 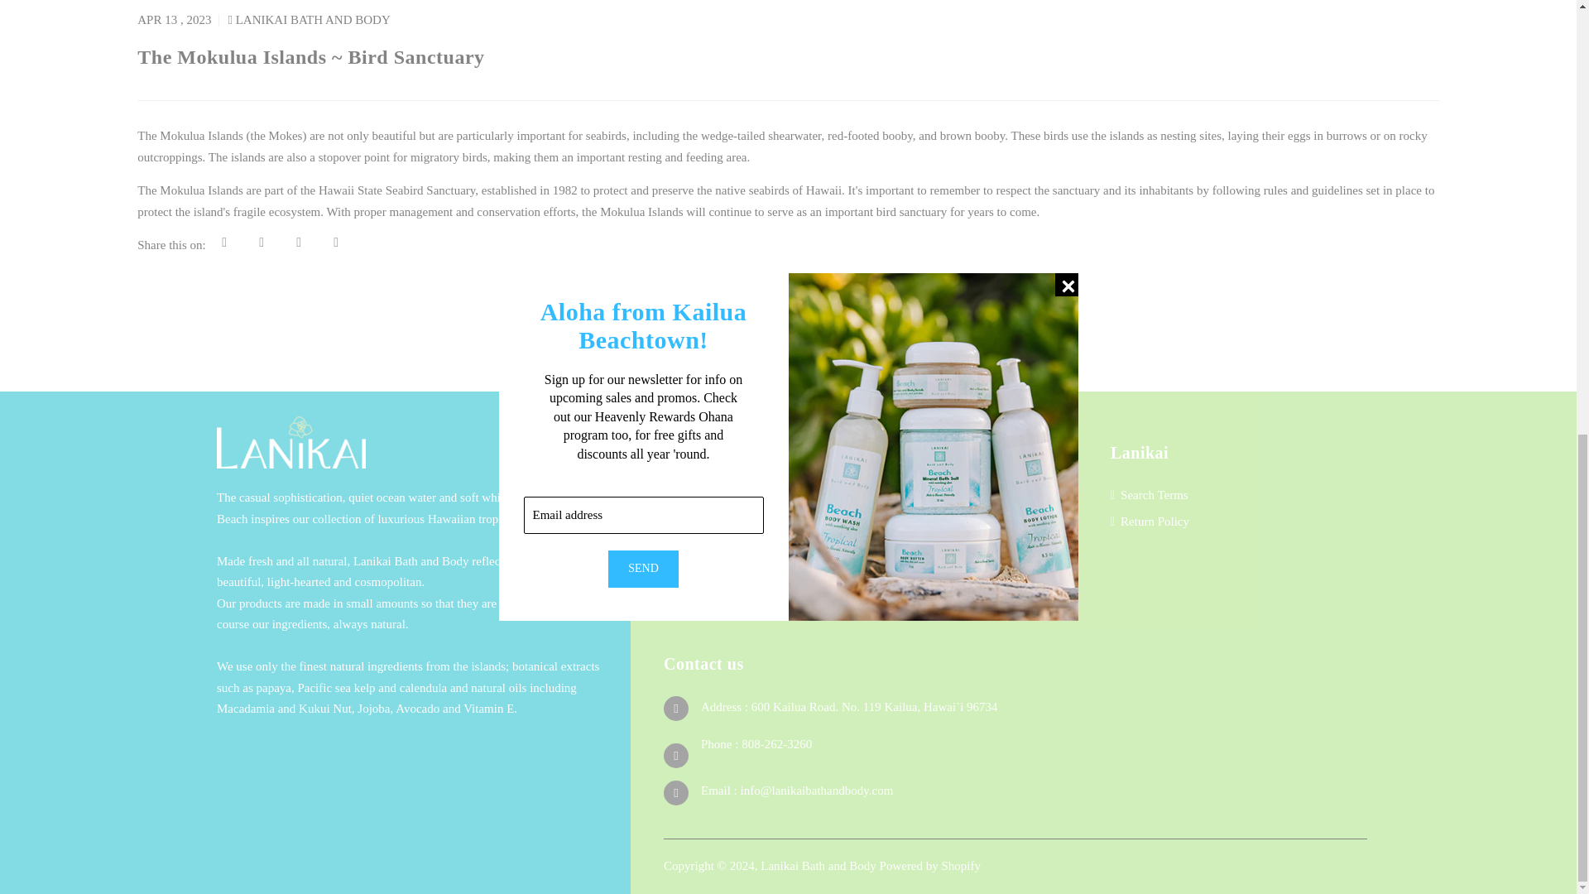 I want to click on YouTube, so click(x=753, y=586).